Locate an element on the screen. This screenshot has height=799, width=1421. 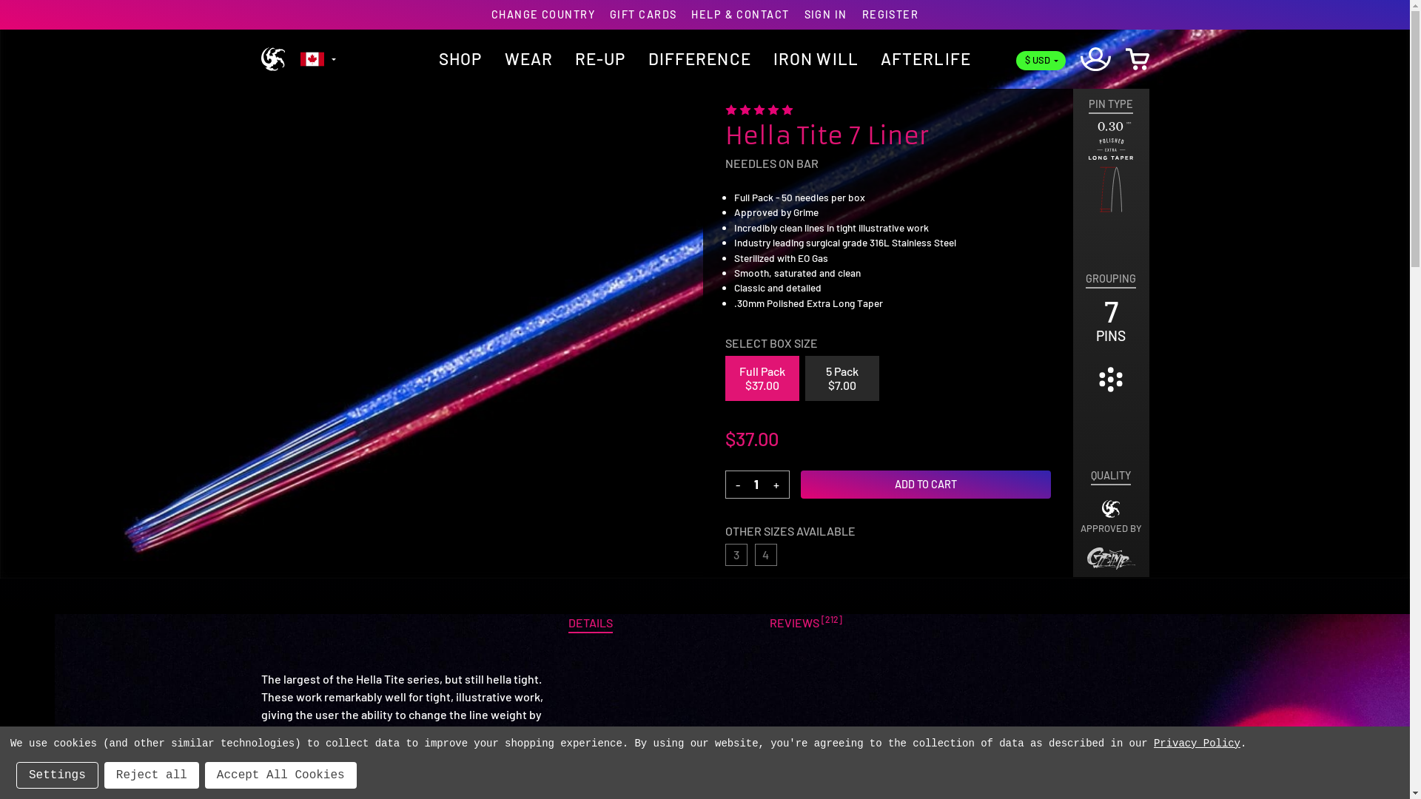
- is located at coordinates (737, 485).